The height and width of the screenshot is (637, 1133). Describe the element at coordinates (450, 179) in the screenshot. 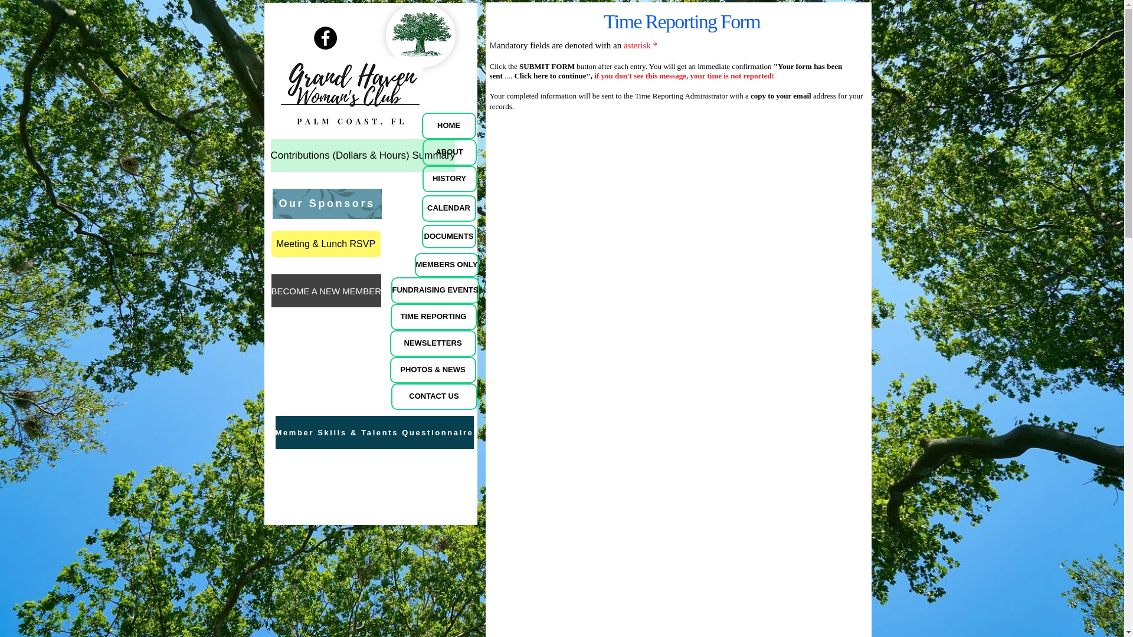

I see `HISTORY` at that location.